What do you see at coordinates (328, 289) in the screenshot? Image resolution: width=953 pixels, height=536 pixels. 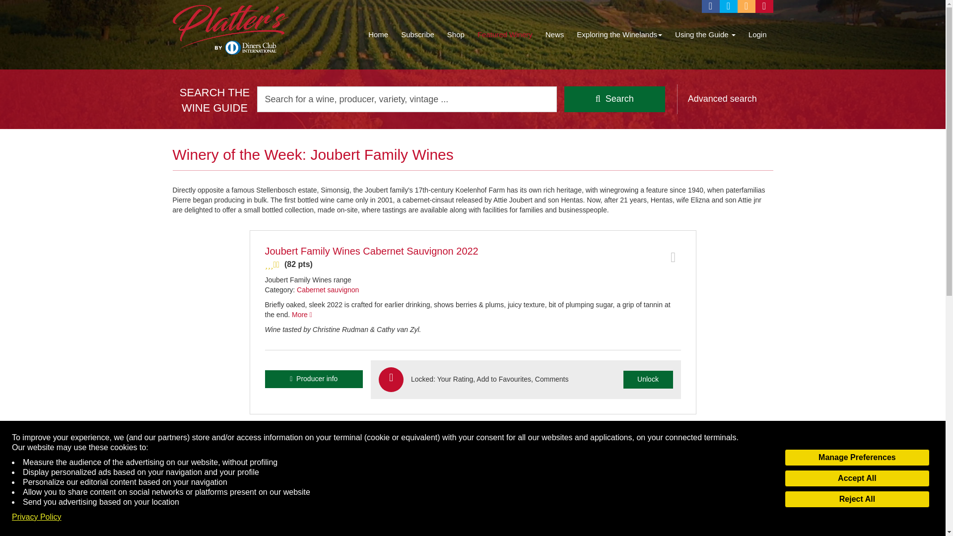 I see `Cabernet sauvignon` at bounding box center [328, 289].